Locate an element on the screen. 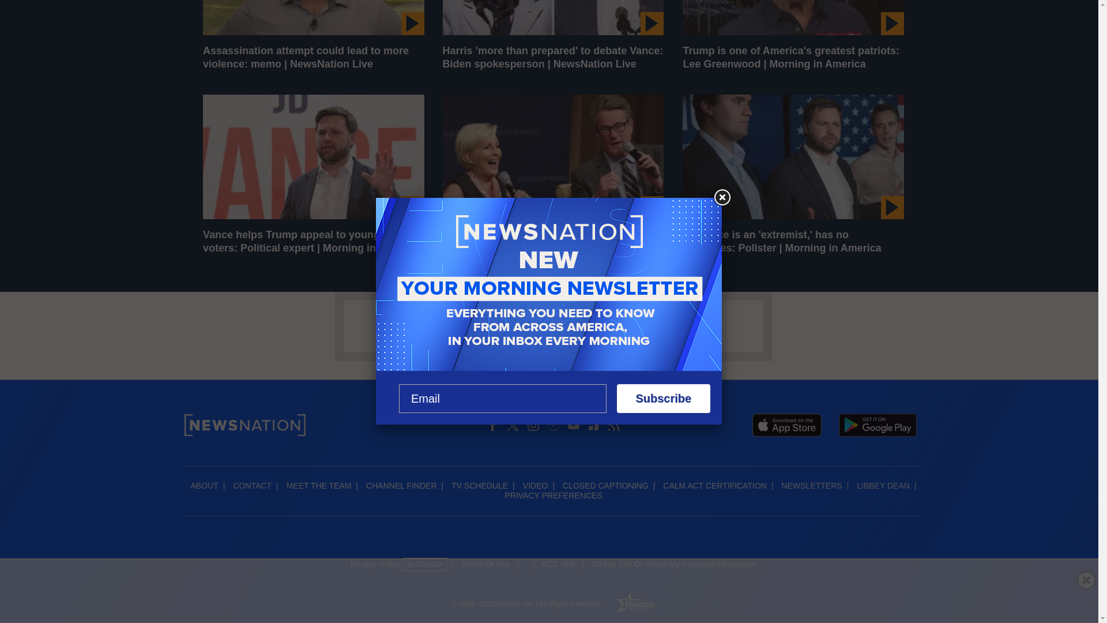 The image size is (1107, 623). YouTube is located at coordinates (573, 425).